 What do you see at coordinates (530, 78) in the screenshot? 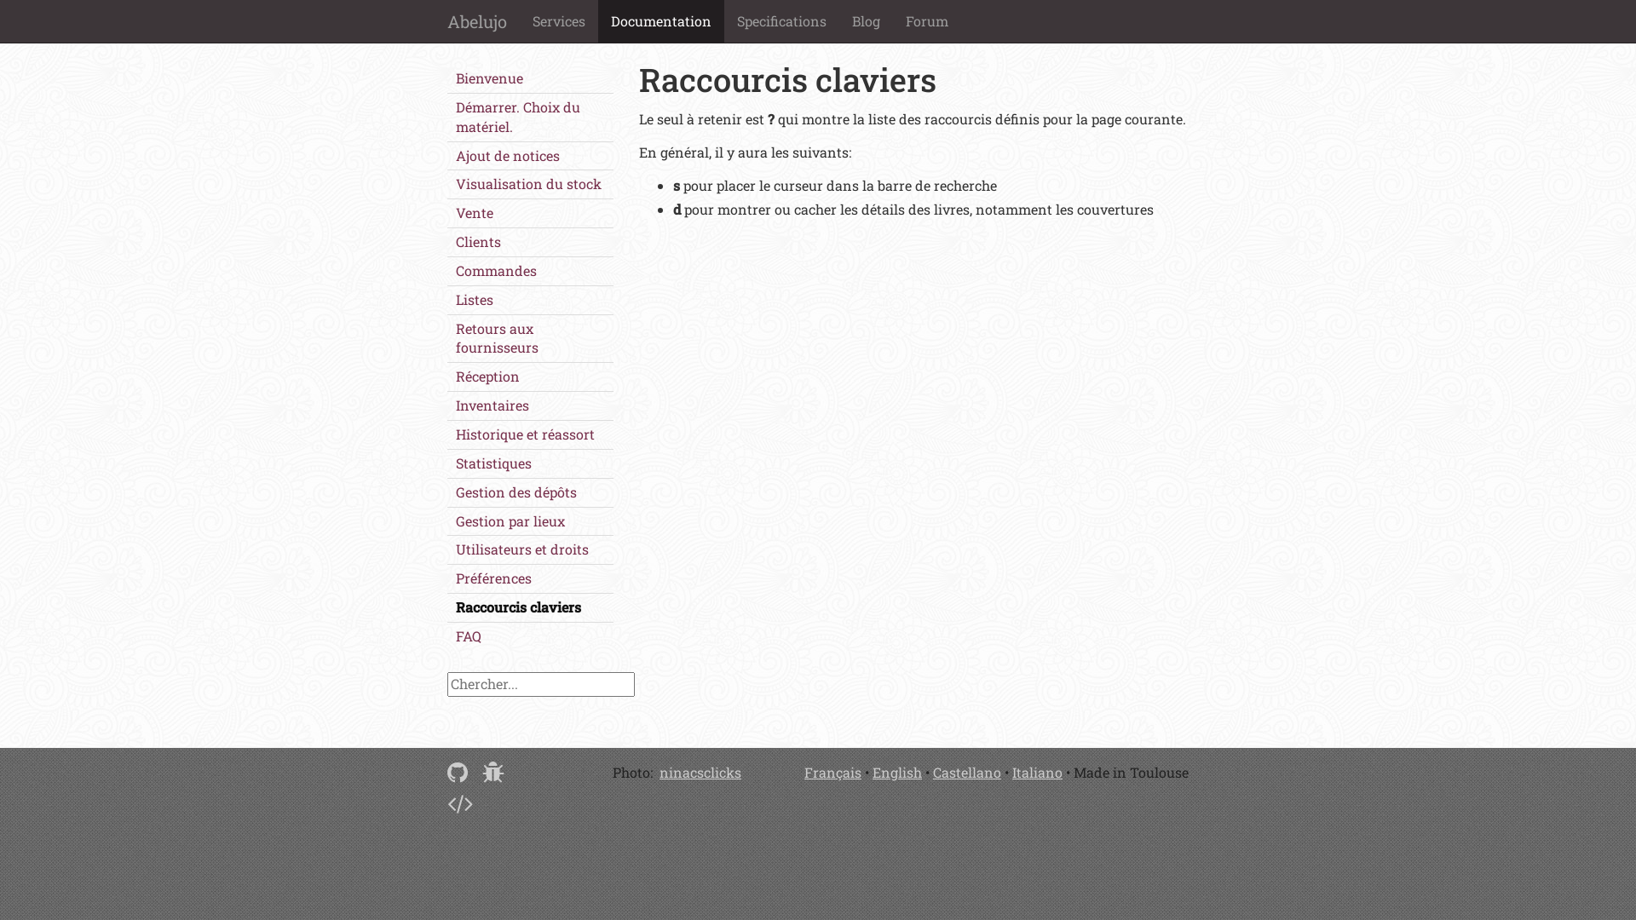
I see `Bienvenue` at bounding box center [530, 78].